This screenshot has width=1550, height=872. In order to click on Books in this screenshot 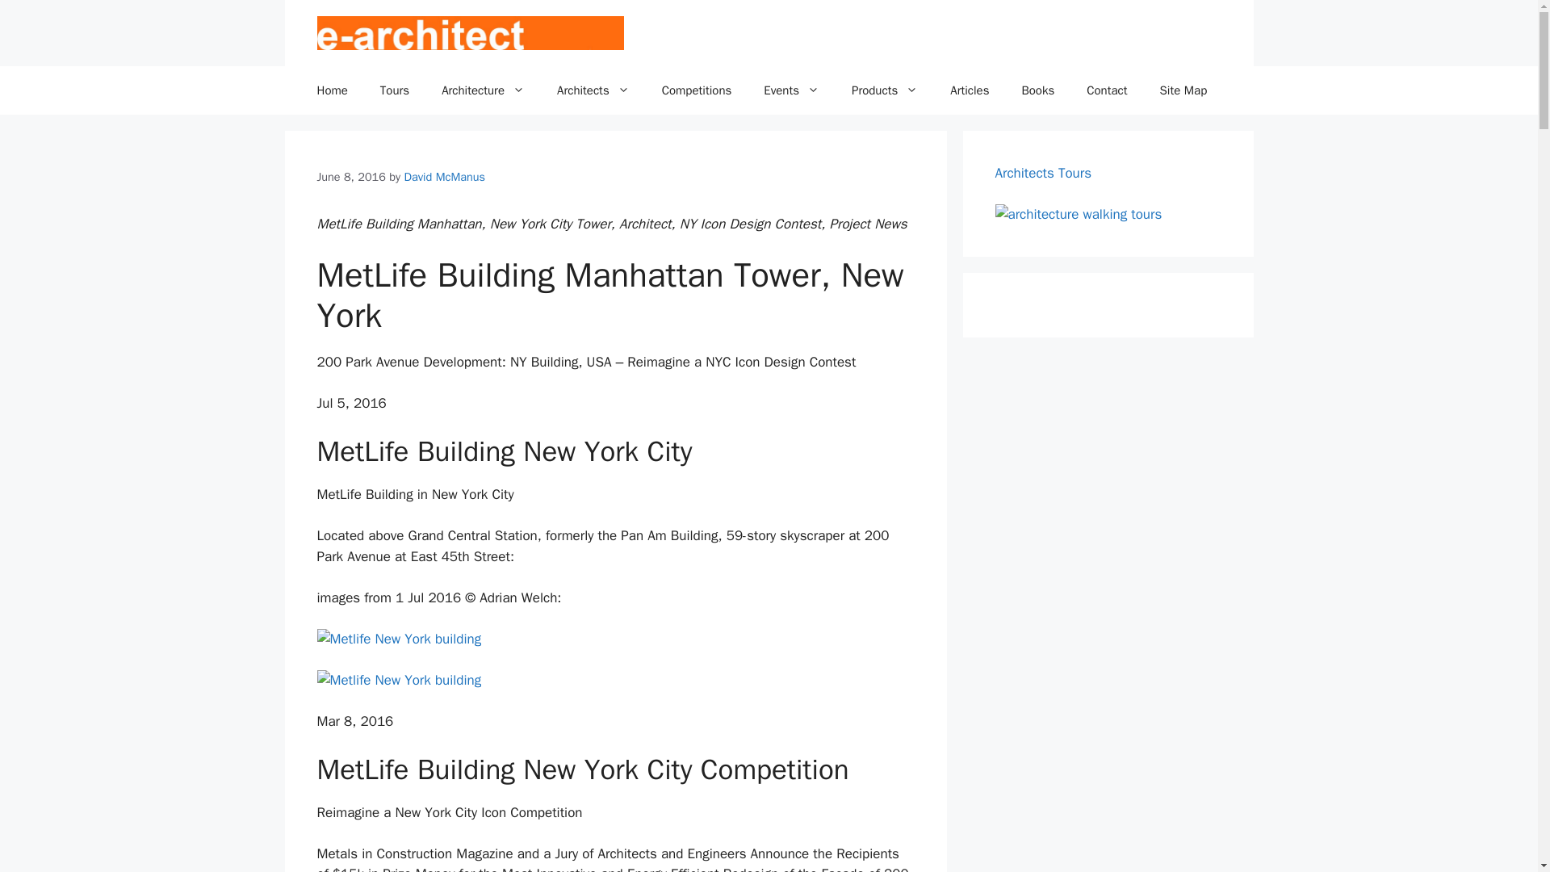, I will do `click(1037, 90)`.